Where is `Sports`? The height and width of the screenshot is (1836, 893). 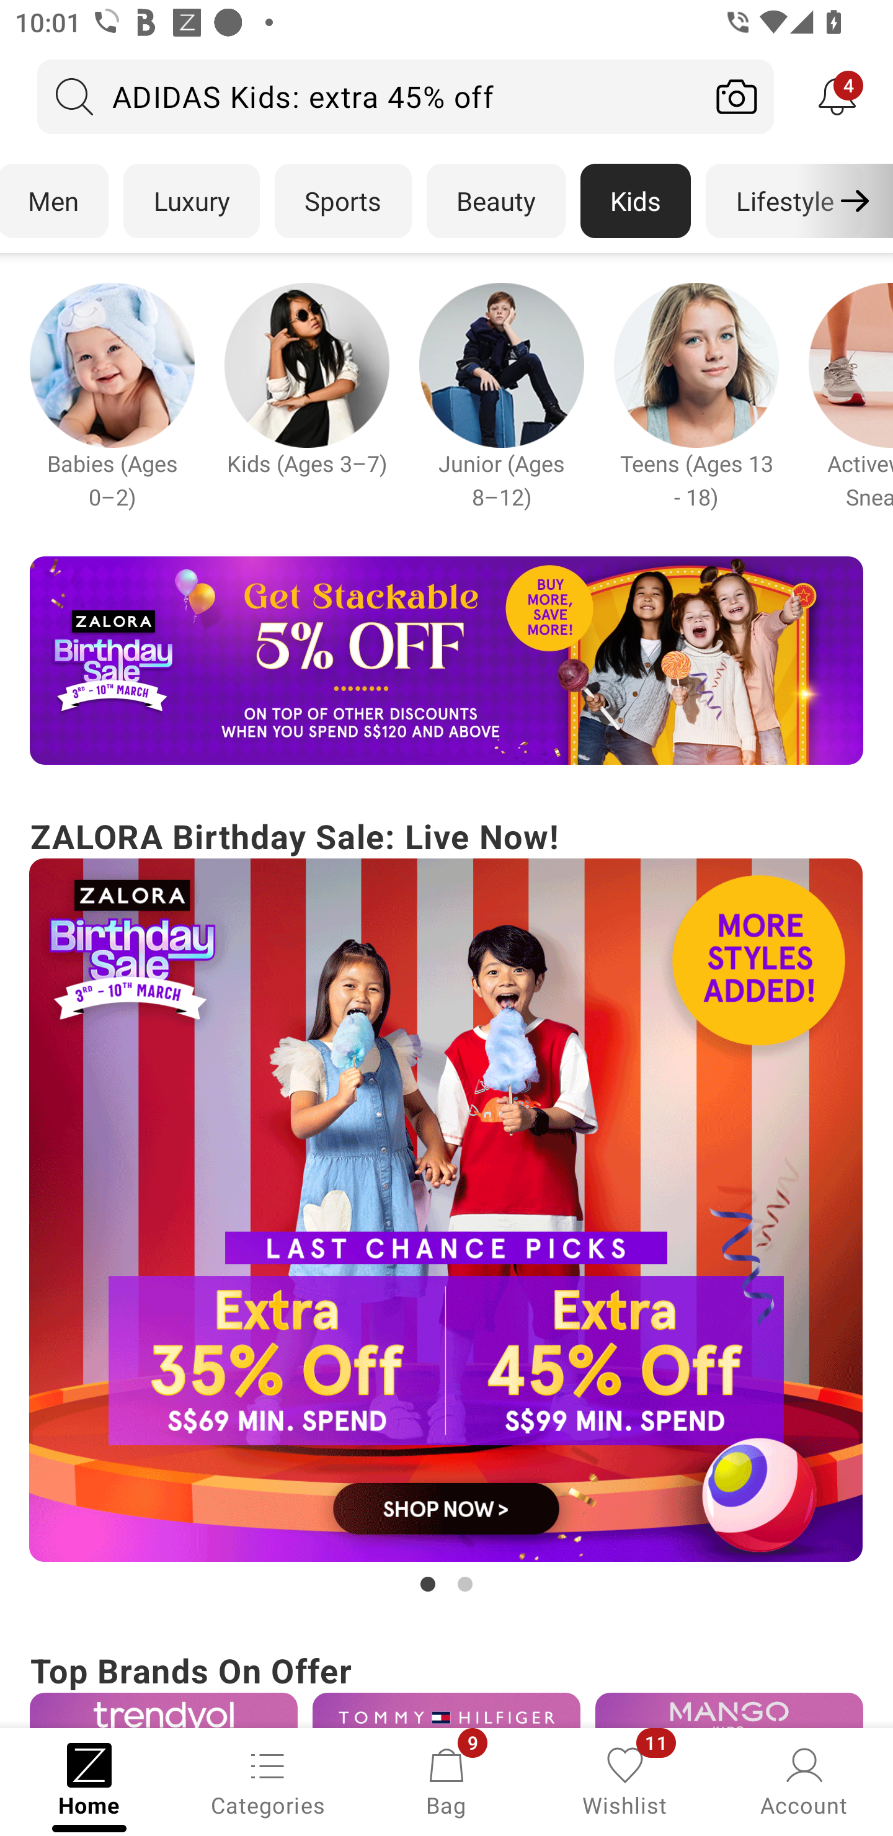 Sports is located at coordinates (343, 201).